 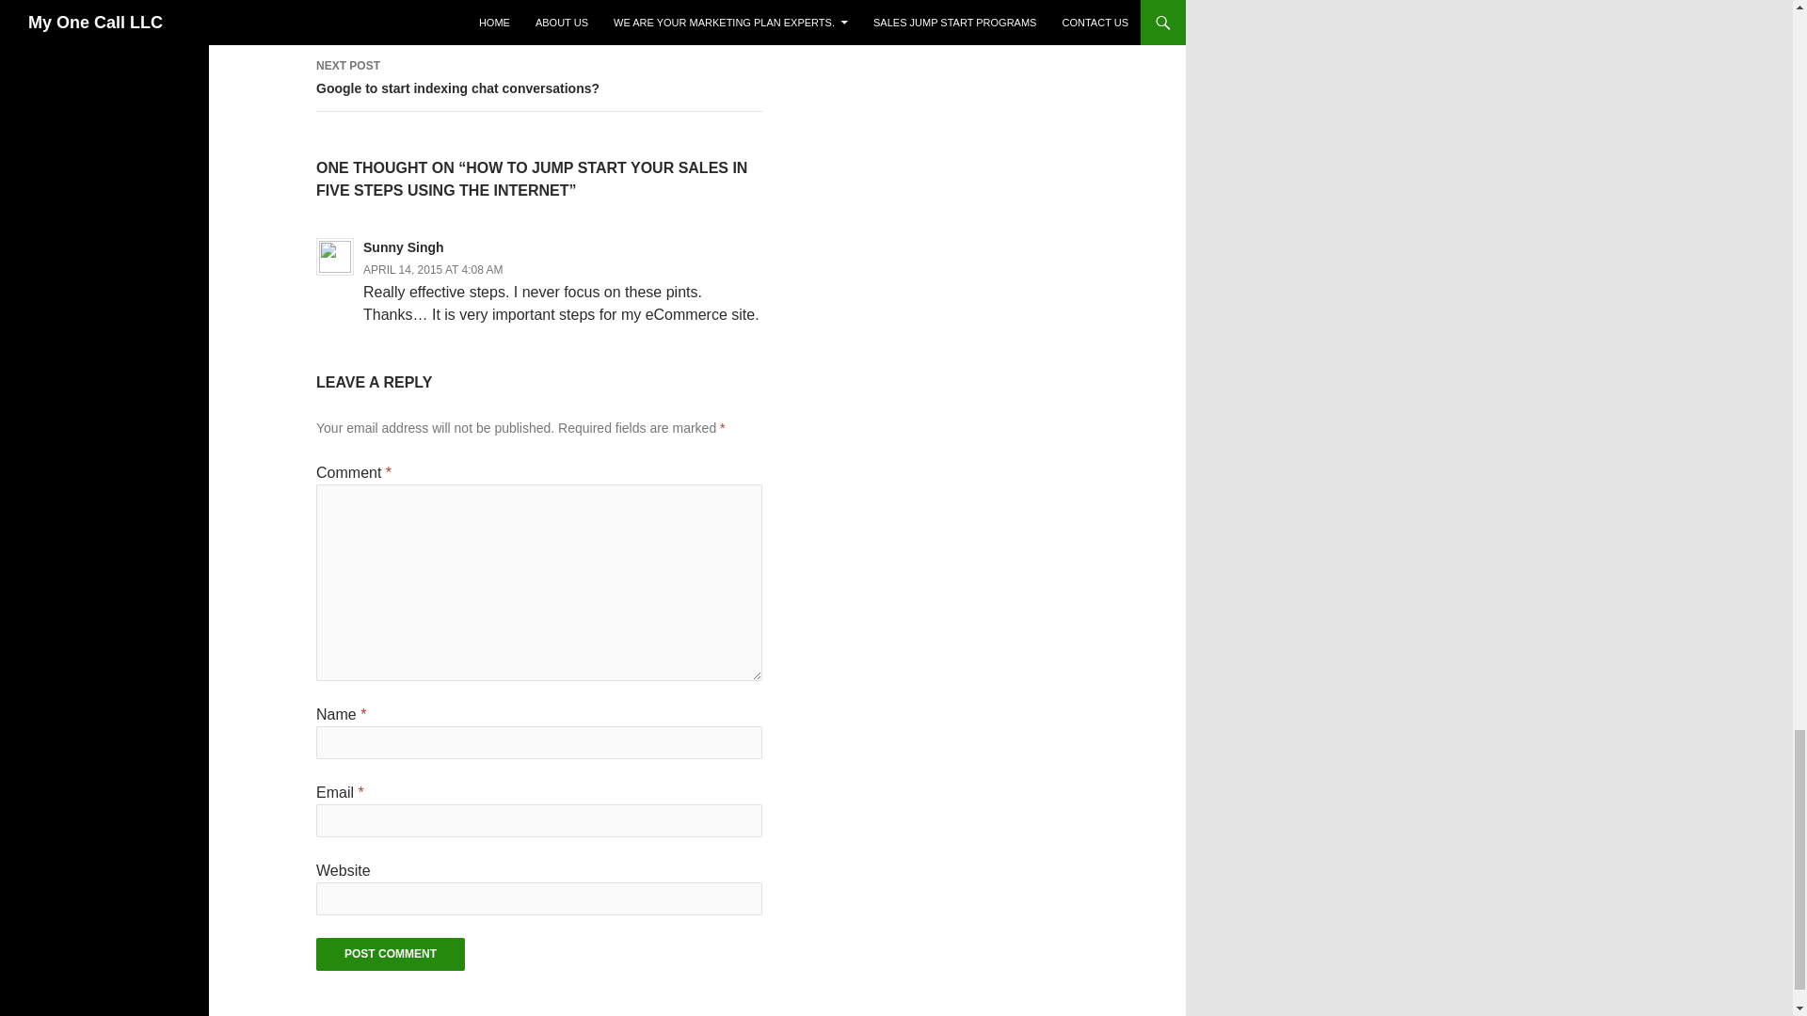 What do you see at coordinates (539, 23) in the screenshot?
I see `Post Comment` at bounding box center [539, 23].